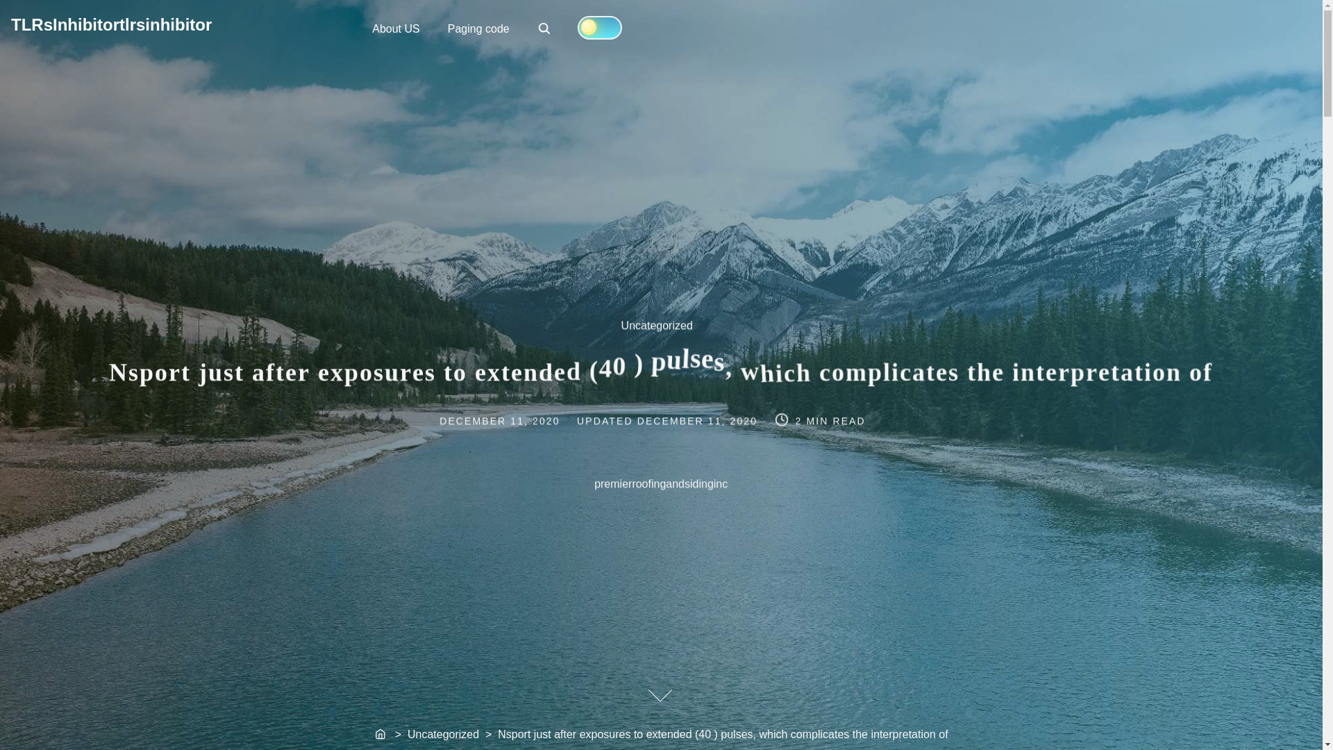 The image size is (1333, 750). What do you see at coordinates (700, 420) in the screenshot?
I see `DECEMBER 11, 2020` at bounding box center [700, 420].